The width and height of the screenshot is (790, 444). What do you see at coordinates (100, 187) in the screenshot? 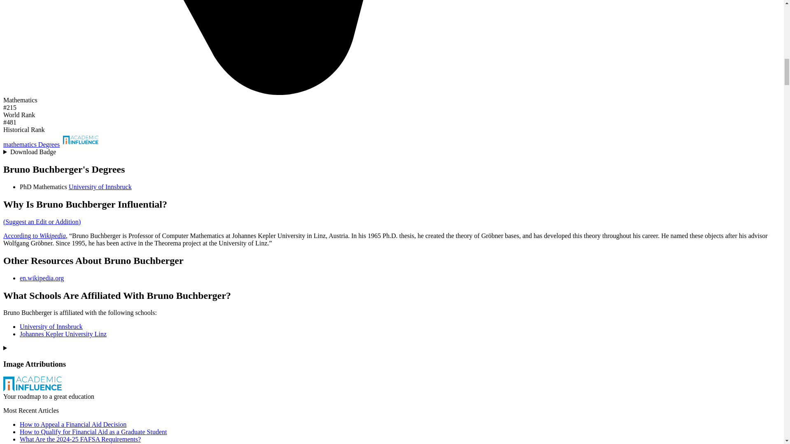
I see `University of Innsbruck` at bounding box center [100, 187].